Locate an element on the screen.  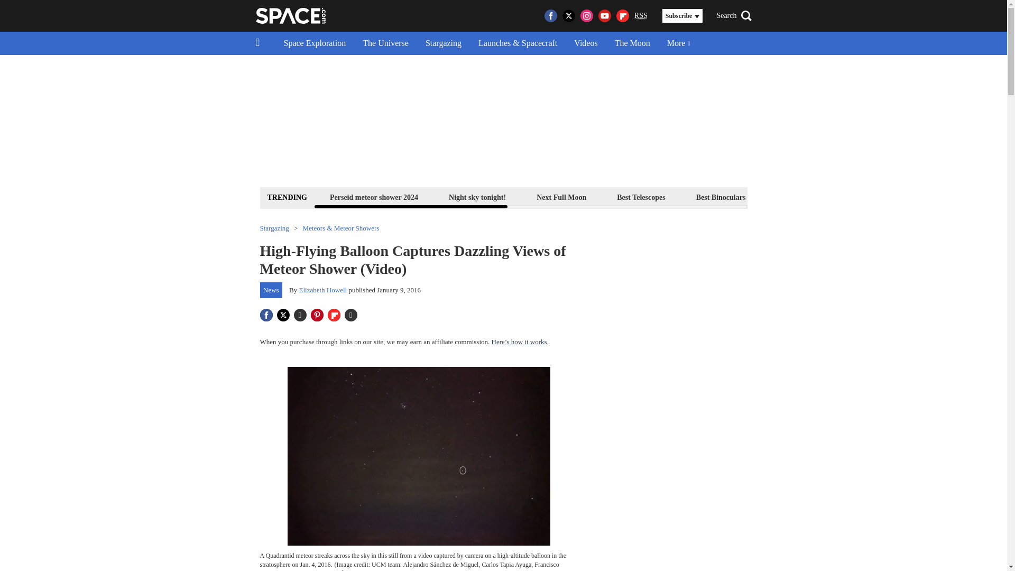
Night sky tonight! is located at coordinates (477, 197).